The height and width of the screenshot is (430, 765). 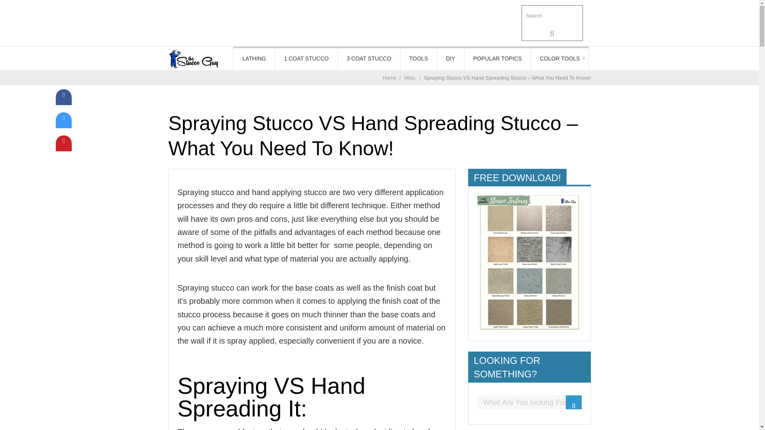 What do you see at coordinates (64, 126) in the screenshot?
I see `Share on Twitter` at bounding box center [64, 126].